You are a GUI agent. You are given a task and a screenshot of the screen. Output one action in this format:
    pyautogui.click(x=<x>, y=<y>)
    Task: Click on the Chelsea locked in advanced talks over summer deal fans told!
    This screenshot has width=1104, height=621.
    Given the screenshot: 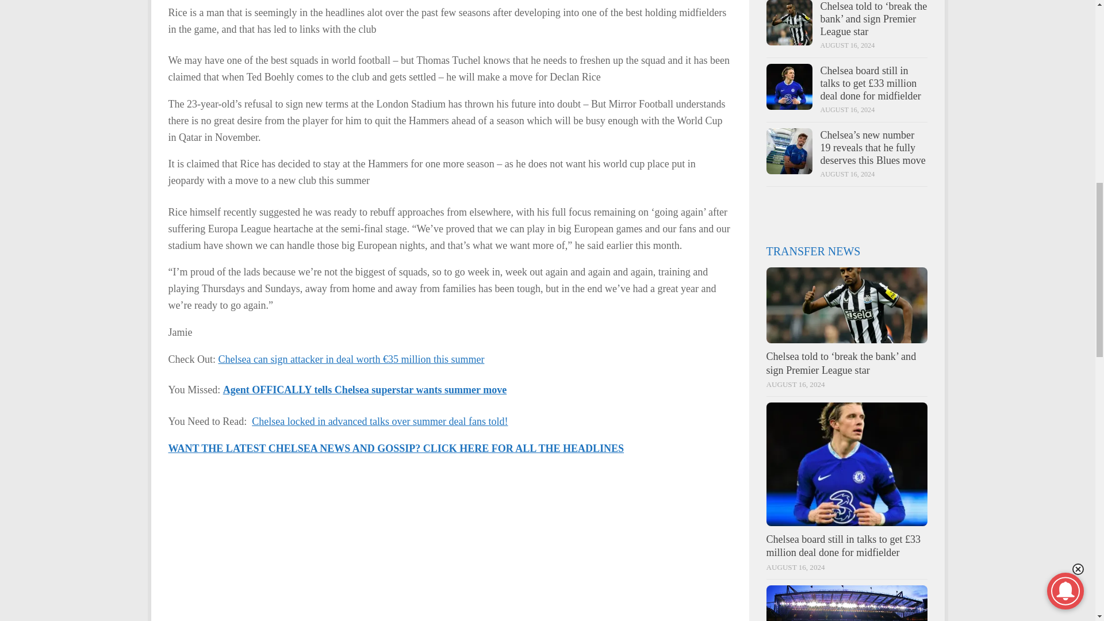 What is the action you would take?
    pyautogui.click(x=379, y=421)
    